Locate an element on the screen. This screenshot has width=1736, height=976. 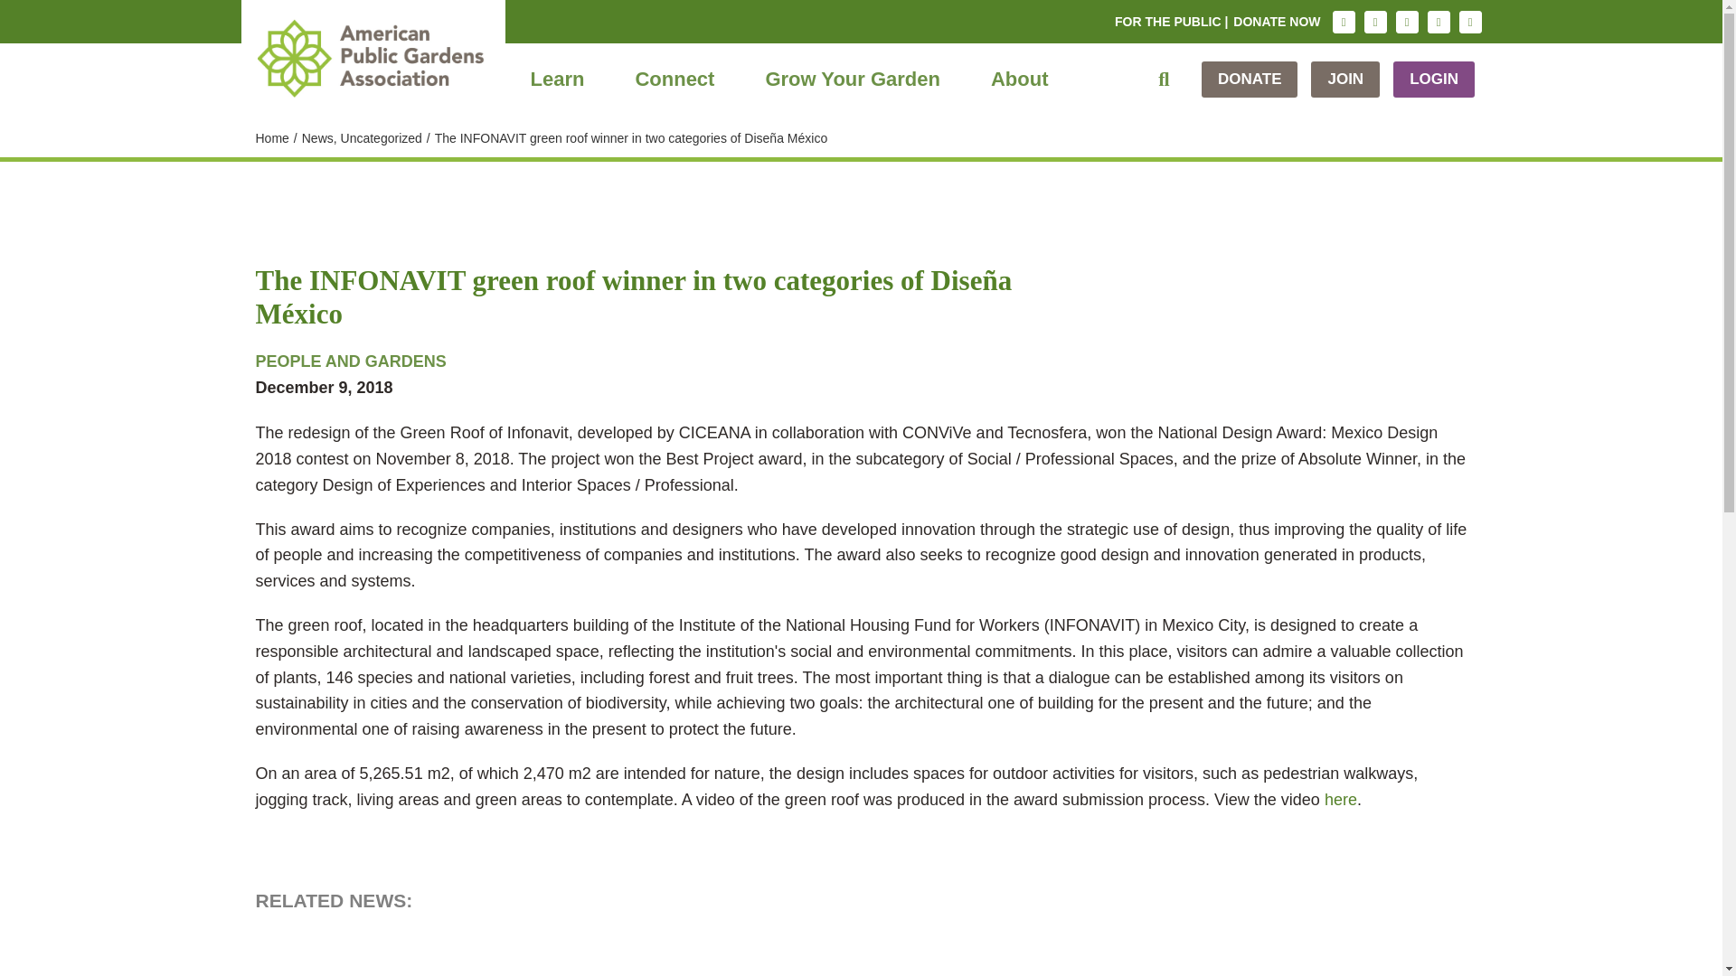
YOUTUBE is located at coordinates (1470, 22).